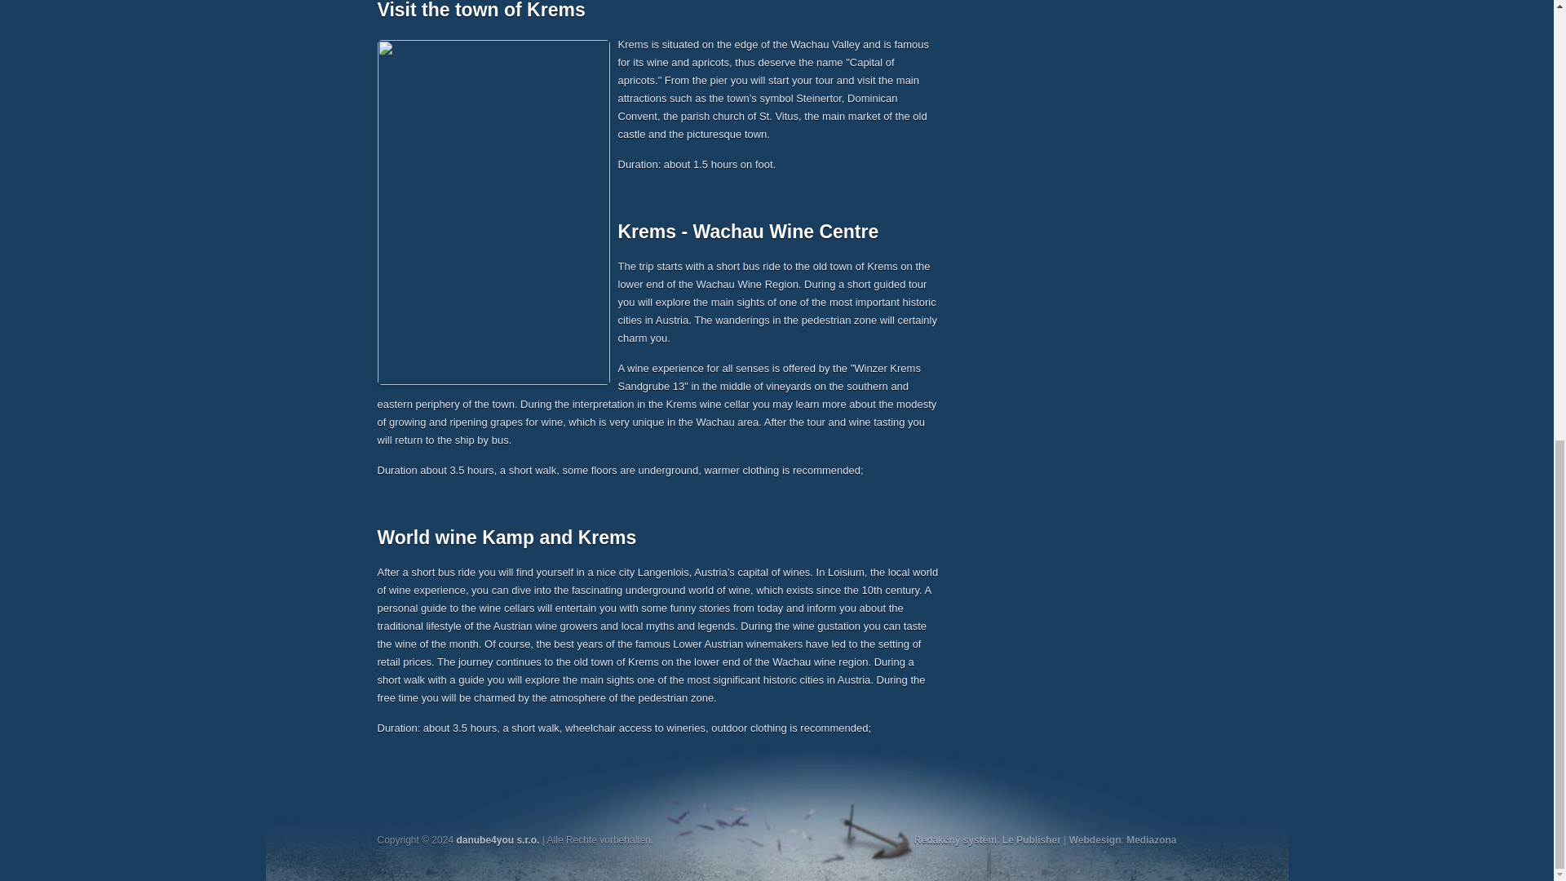  Describe the element at coordinates (1150, 839) in the screenshot. I see `Mediazona` at that location.